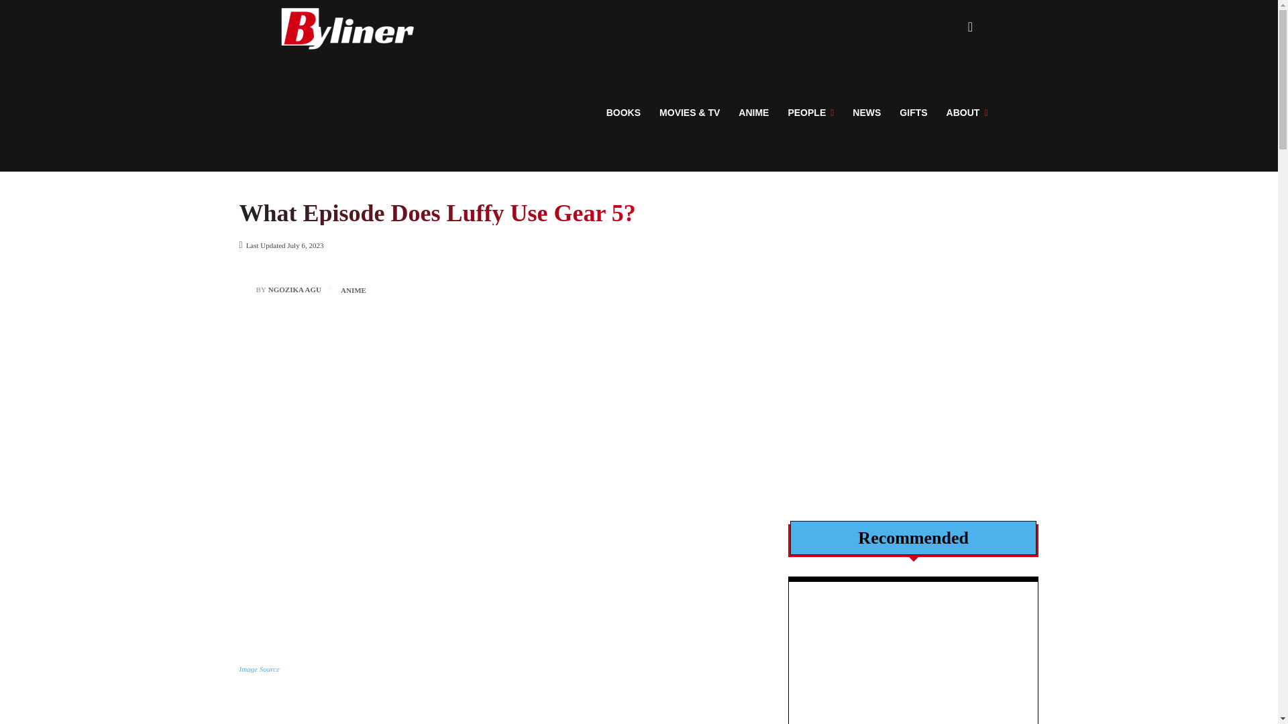  Describe the element at coordinates (259, 669) in the screenshot. I see `Image Source` at that location.